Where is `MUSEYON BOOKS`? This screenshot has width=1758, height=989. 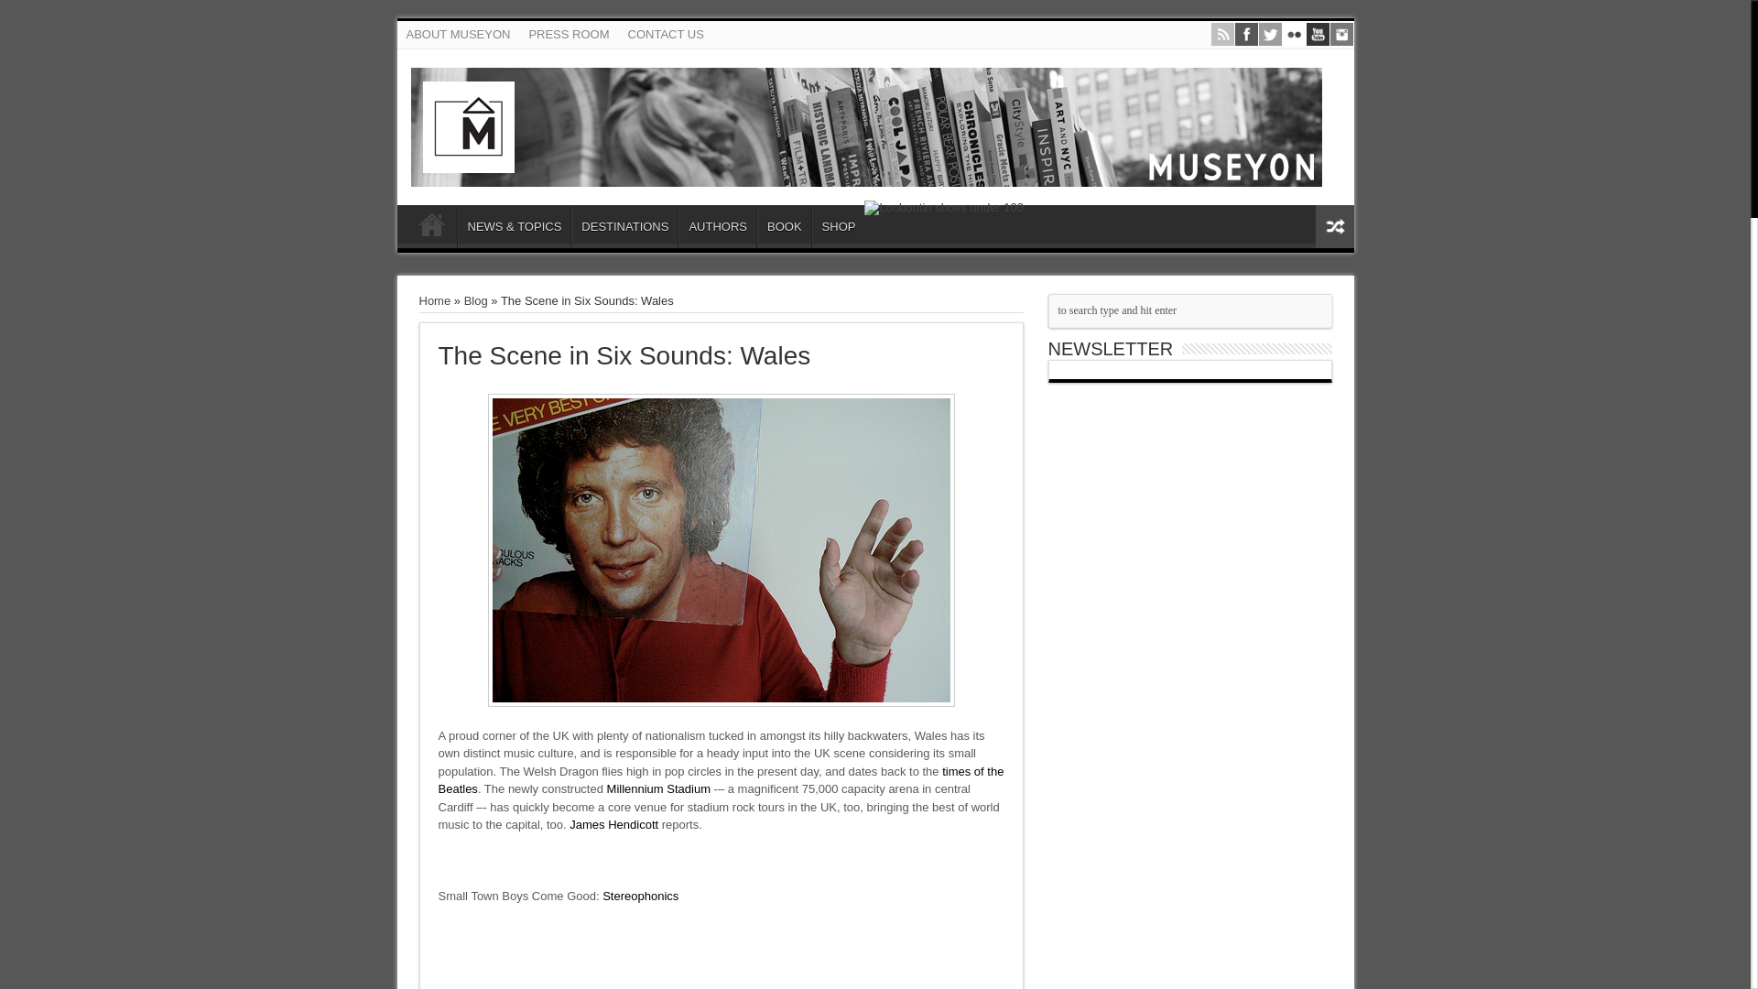 MUSEYON BOOKS is located at coordinates (865, 172).